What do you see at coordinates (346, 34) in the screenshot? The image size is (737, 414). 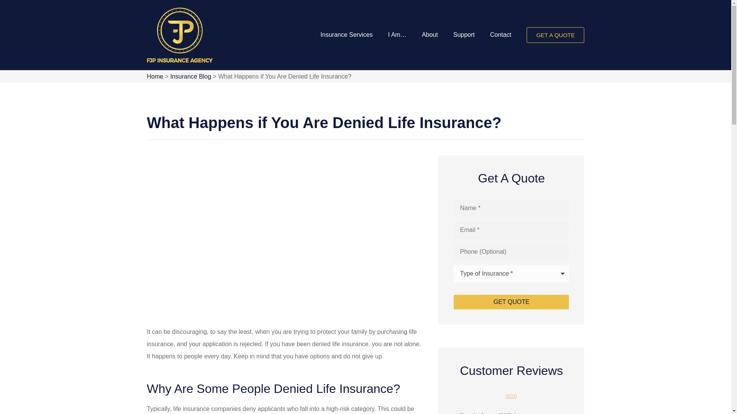 I see `Insurance Services` at bounding box center [346, 34].